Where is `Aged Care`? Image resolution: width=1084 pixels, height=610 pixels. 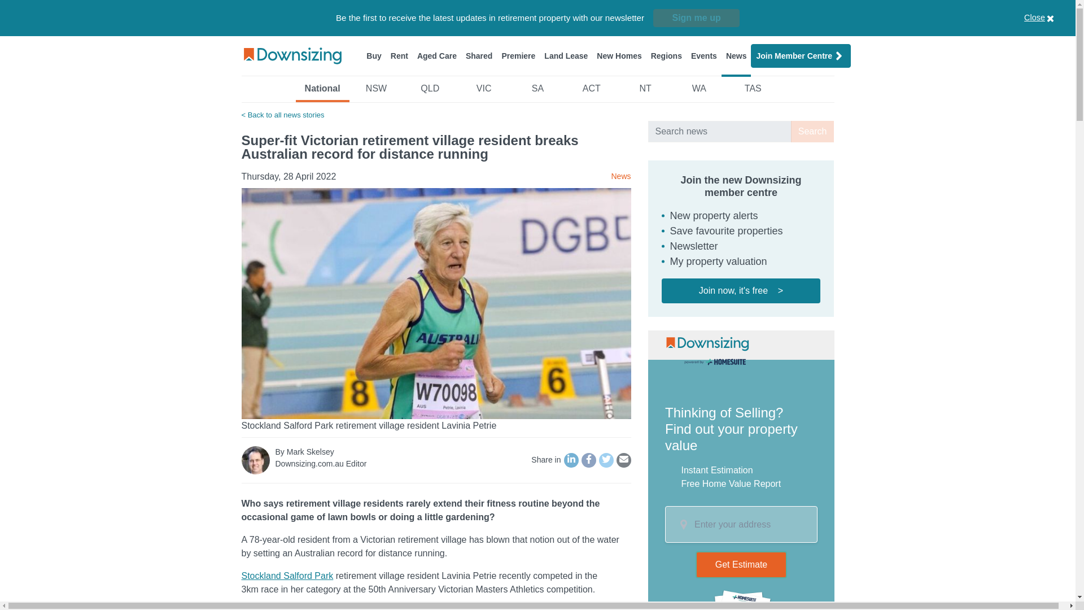
Aged Care is located at coordinates (437, 55).